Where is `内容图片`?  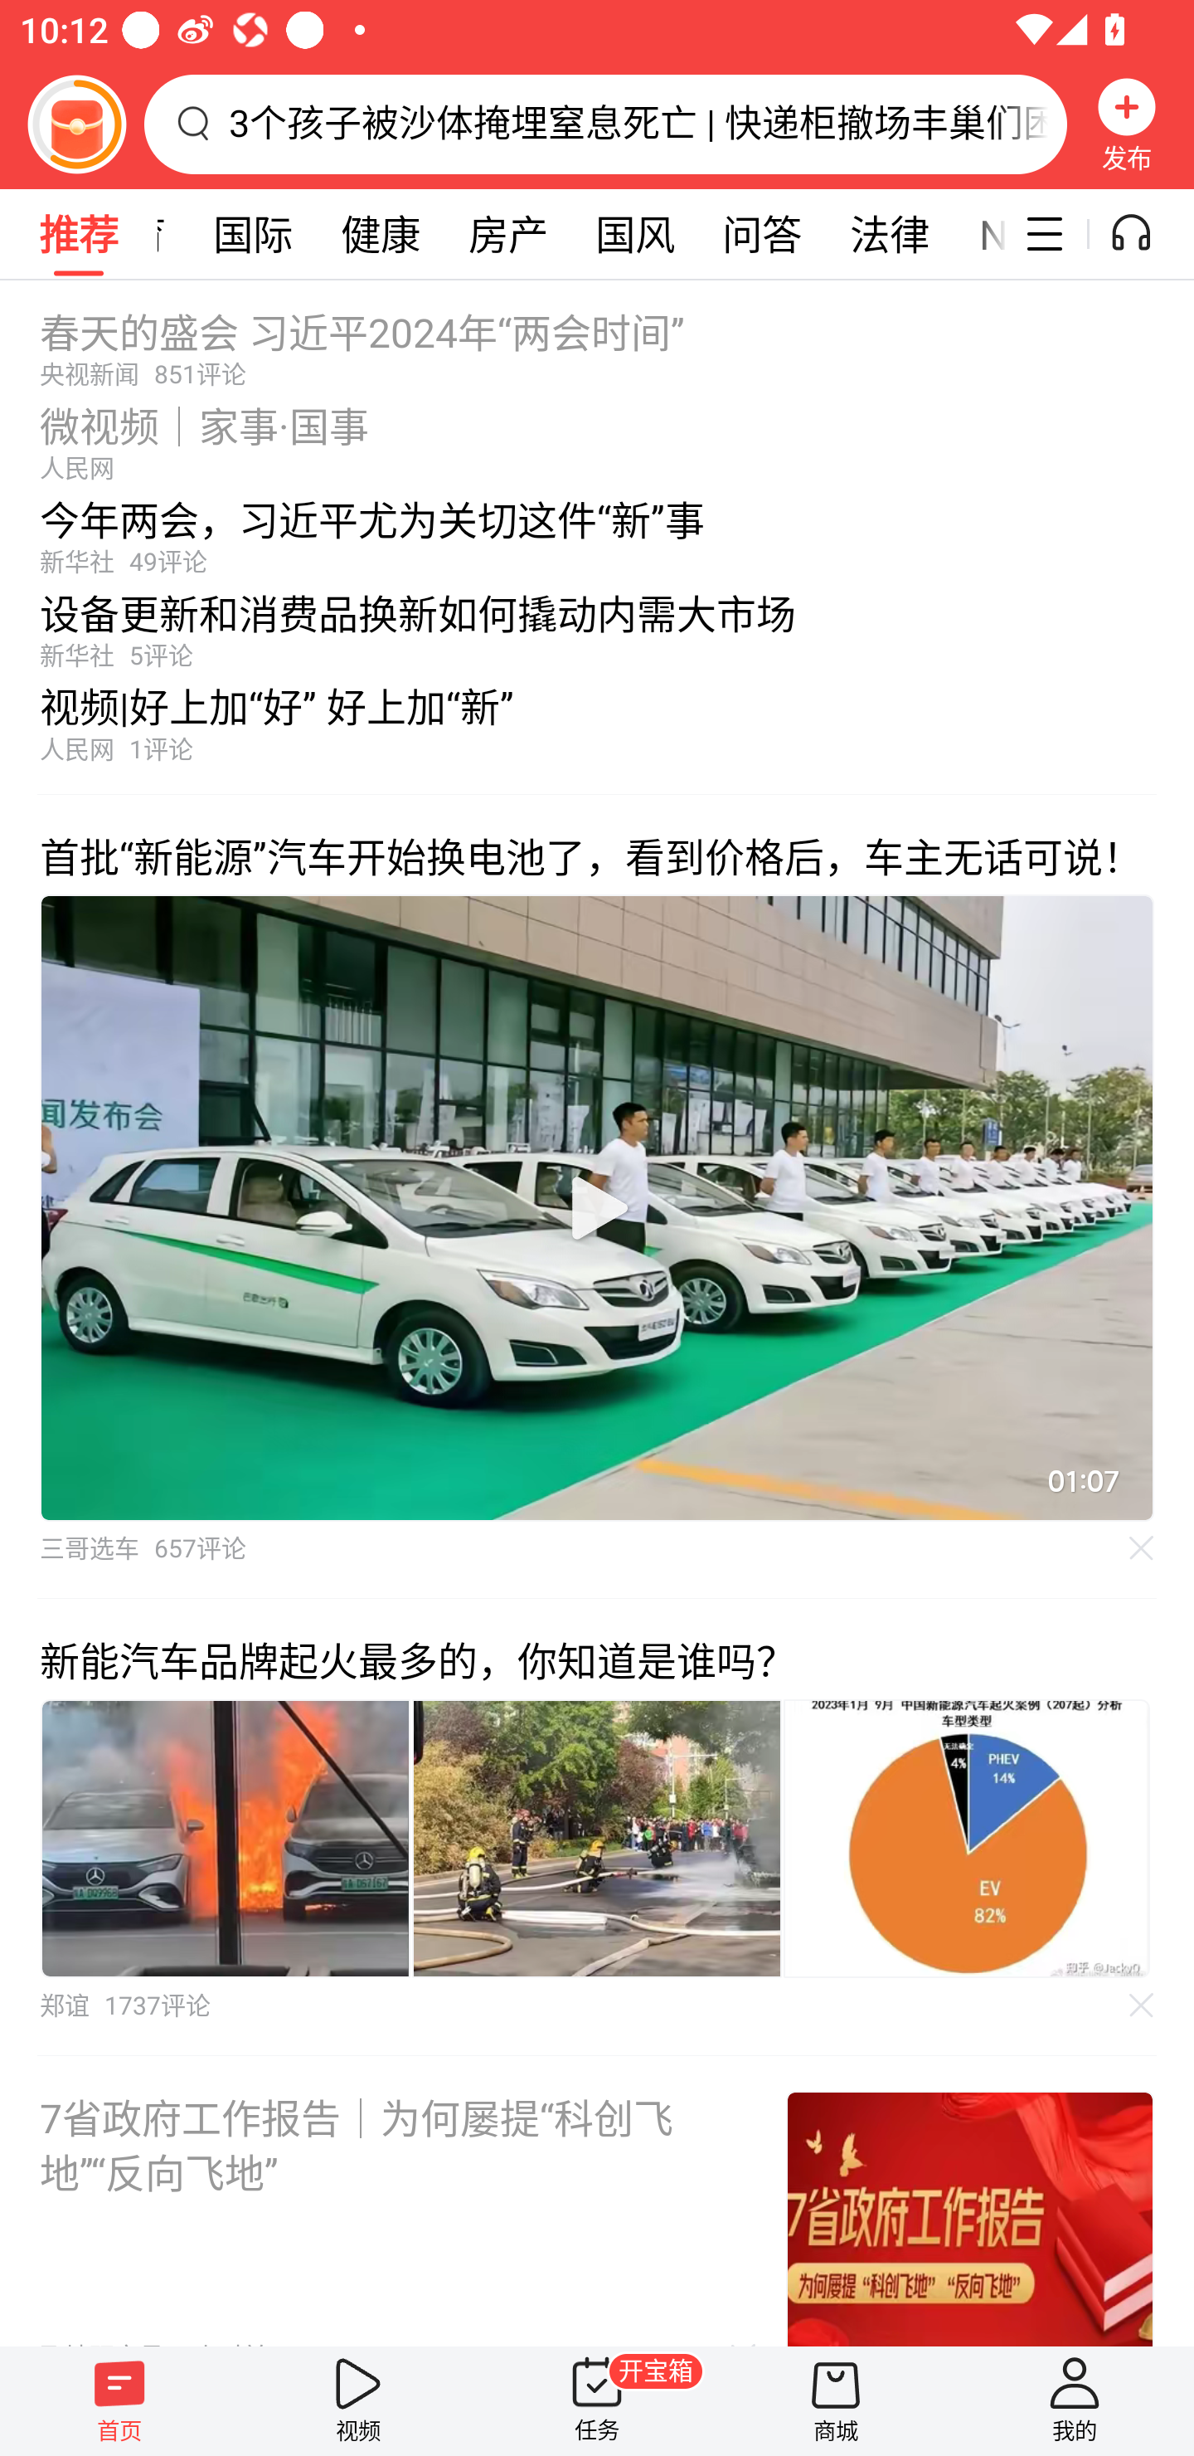 内容图片 is located at coordinates (225, 1839).